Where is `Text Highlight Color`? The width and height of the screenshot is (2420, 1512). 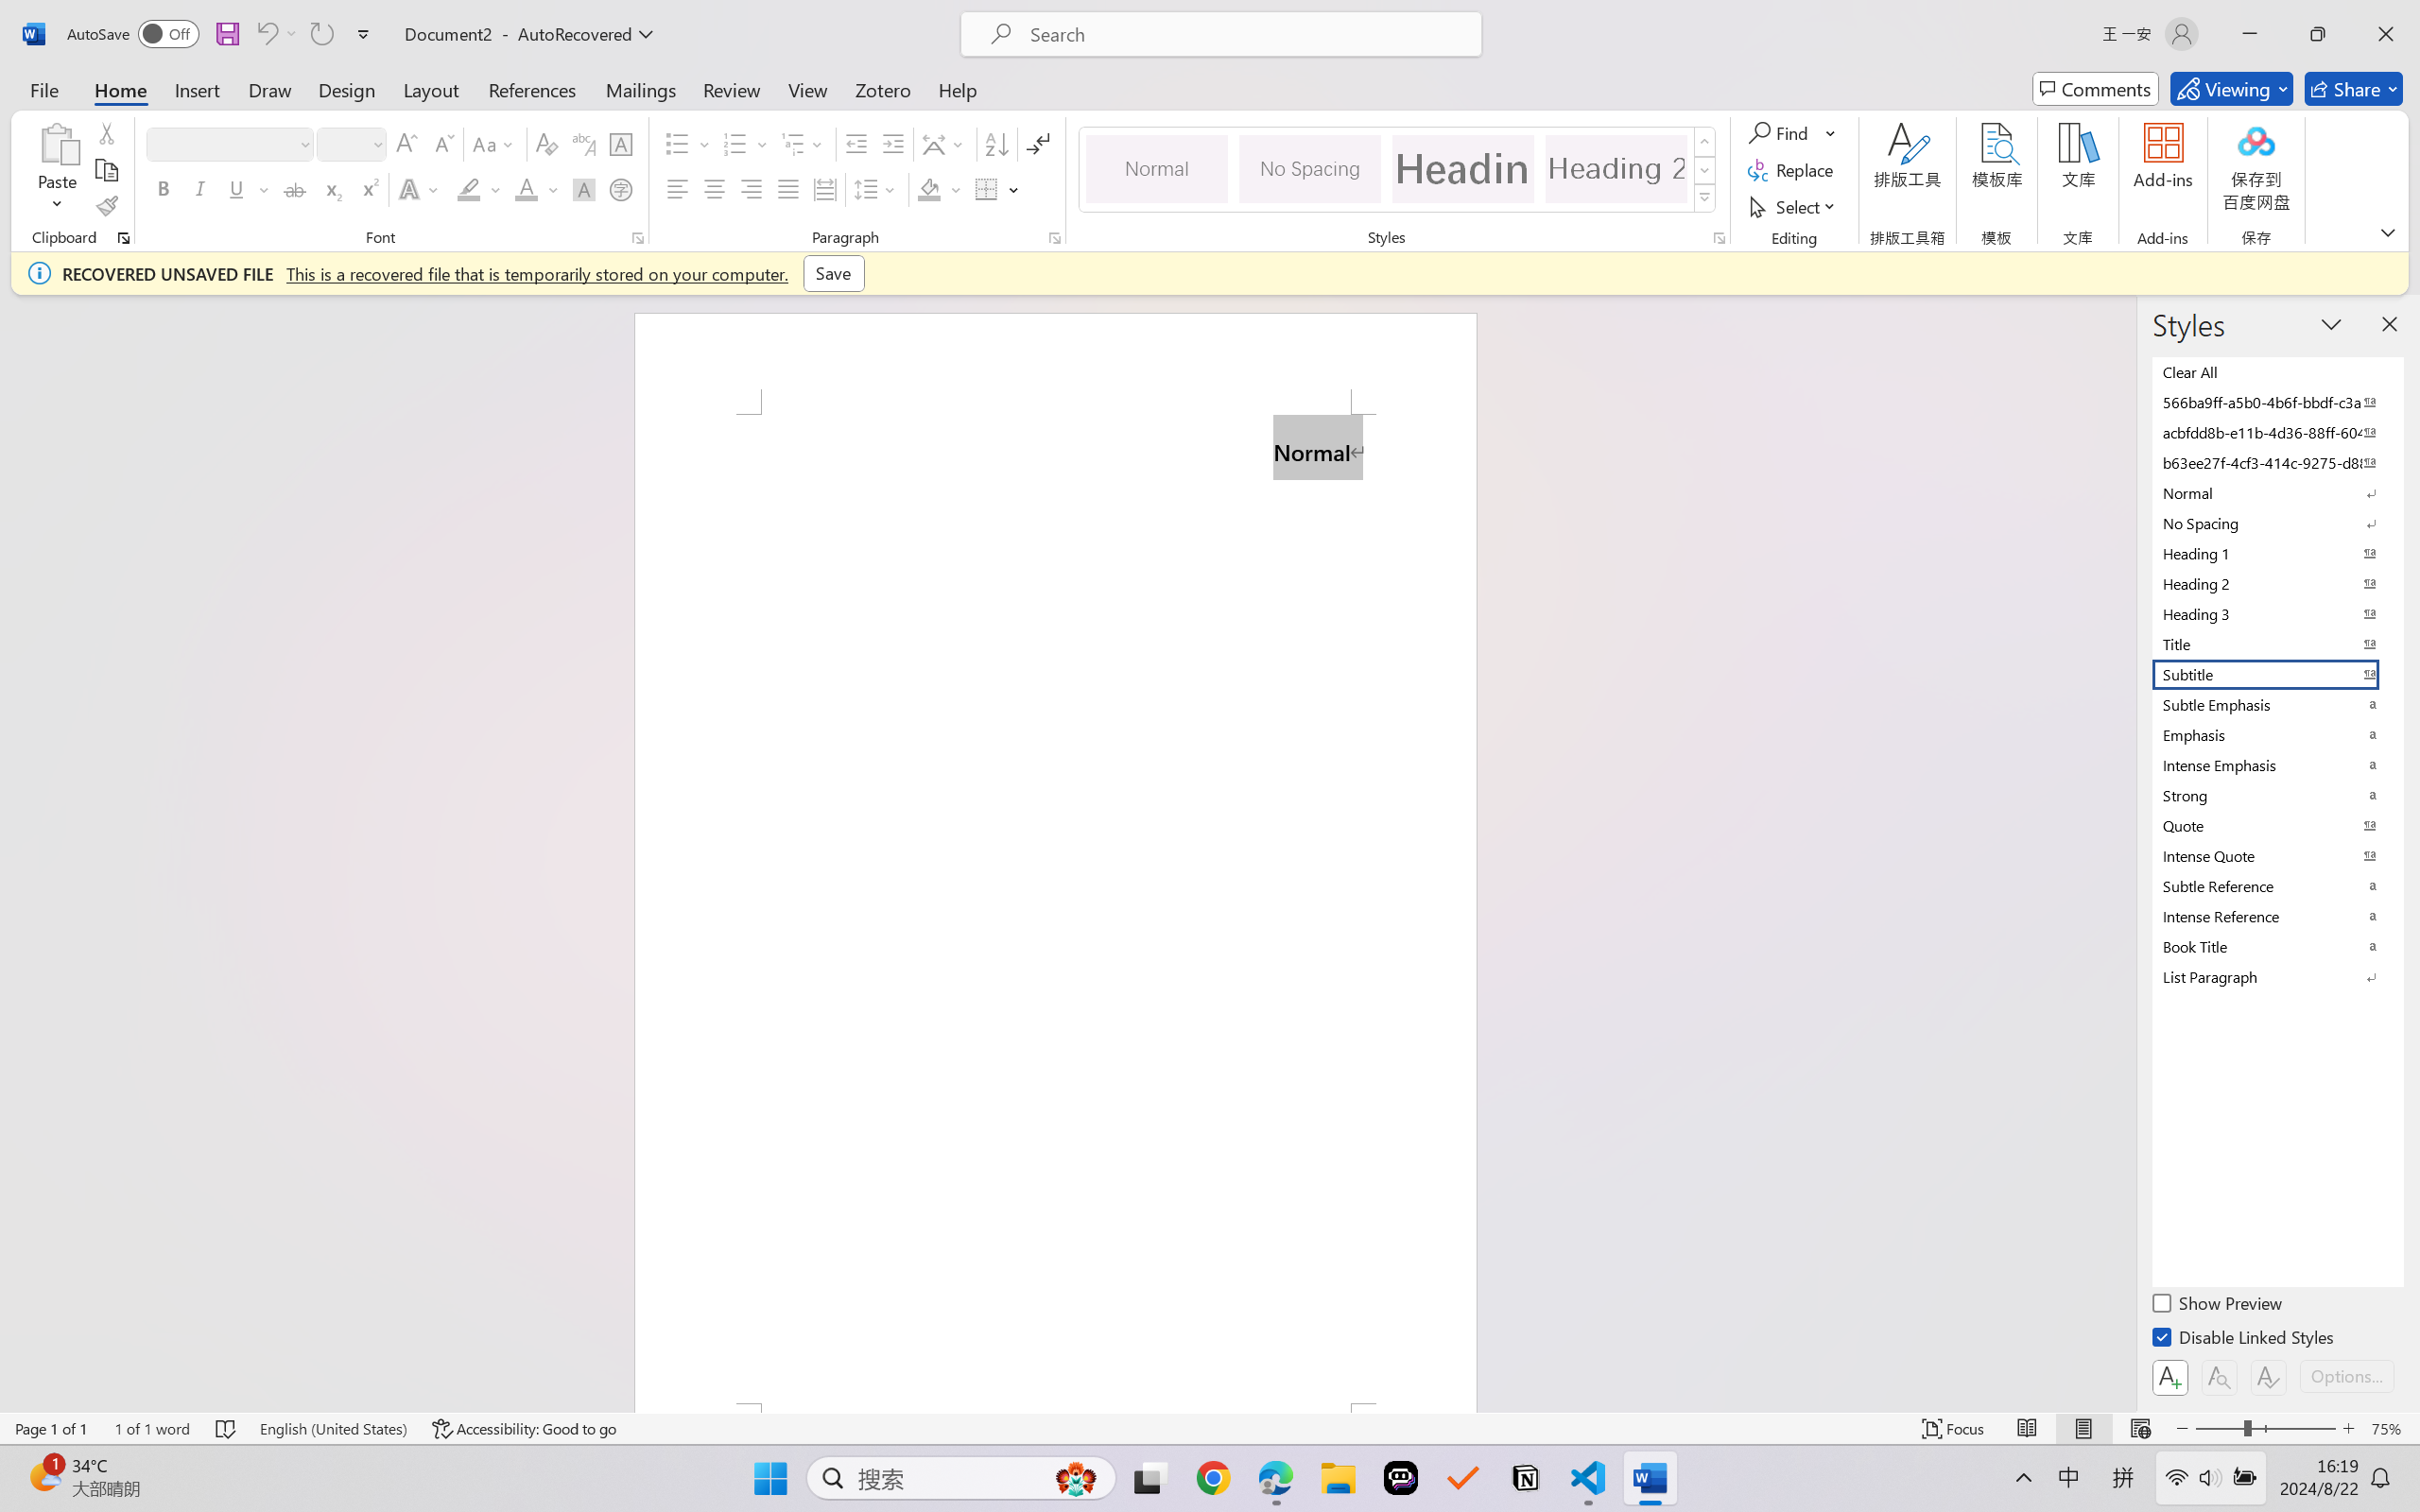 Text Highlight Color is located at coordinates (478, 189).